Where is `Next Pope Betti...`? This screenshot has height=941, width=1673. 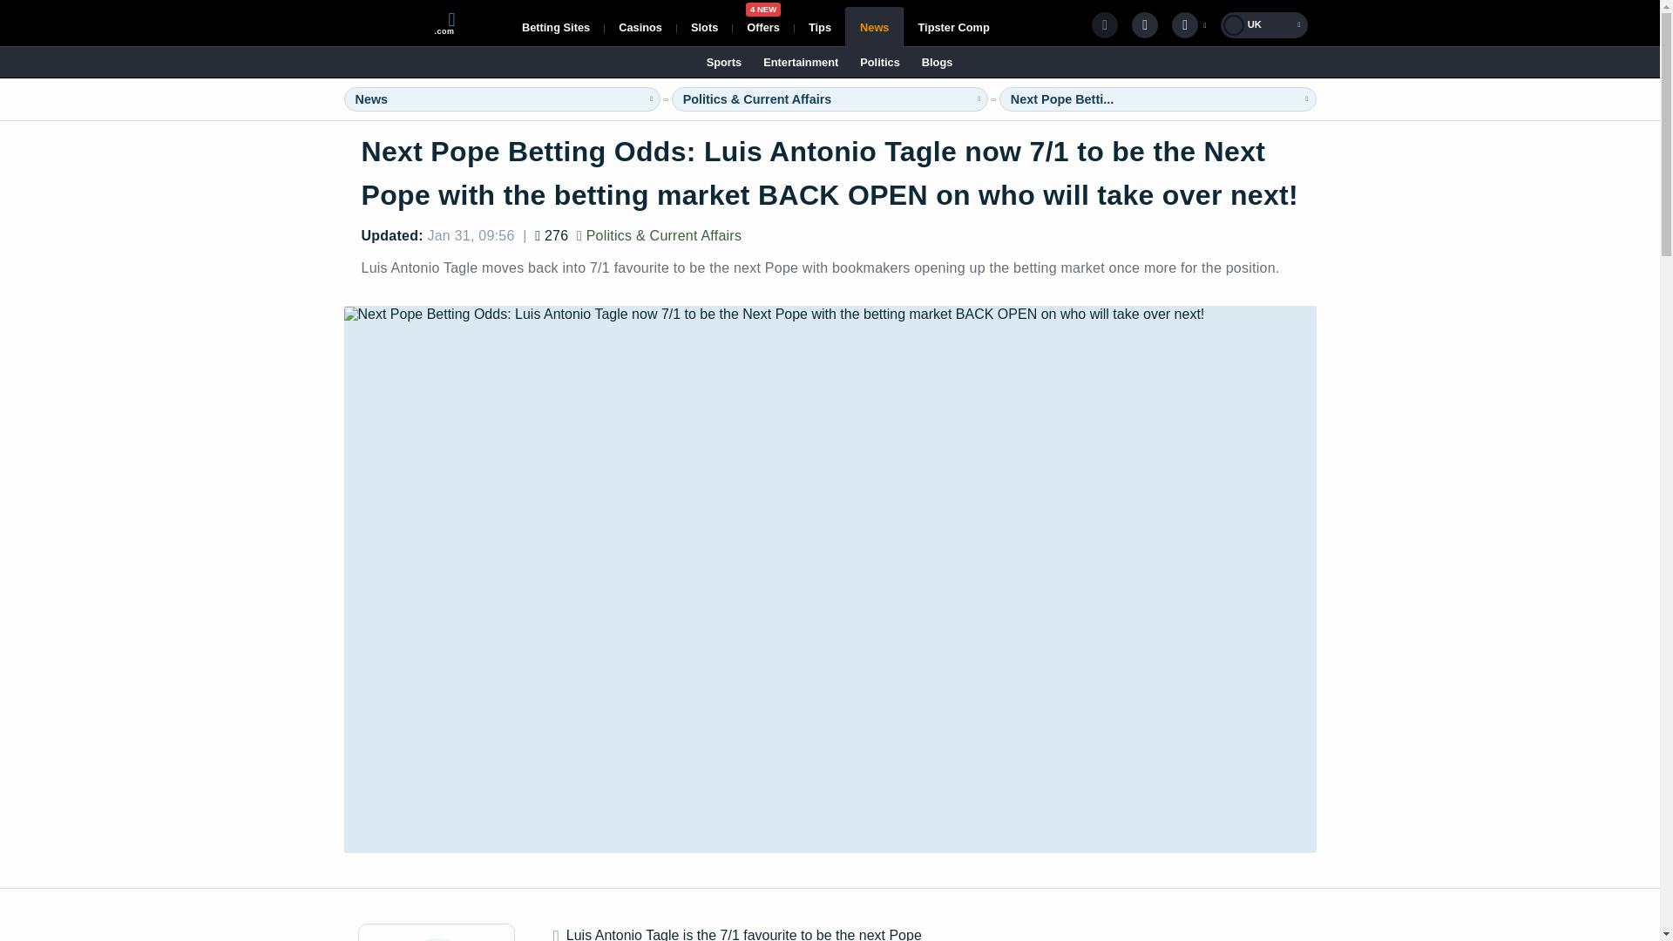
Next Pope Betti... is located at coordinates (819, 26).